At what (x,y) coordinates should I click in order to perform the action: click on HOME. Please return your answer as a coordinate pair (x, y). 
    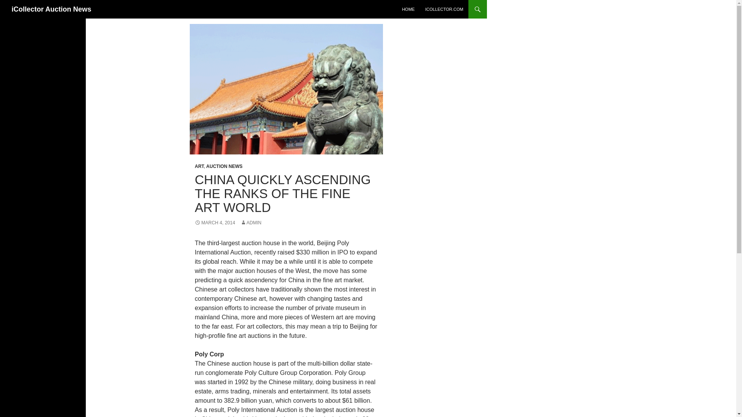
    Looking at the image, I should click on (408, 9).